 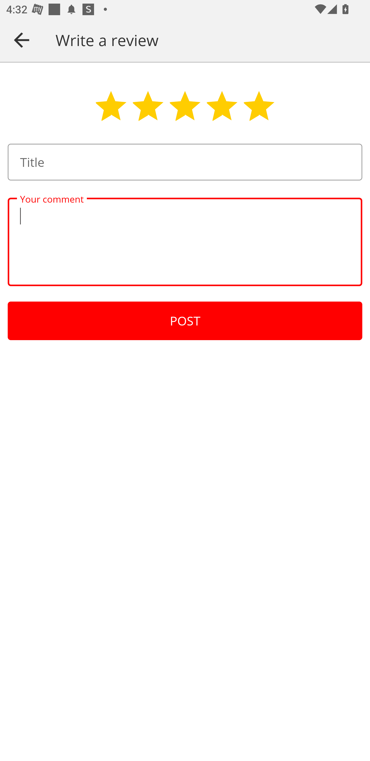 What do you see at coordinates (22, 40) in the screenshot?
I see `Navigate up` at bounding box center [22, 40].